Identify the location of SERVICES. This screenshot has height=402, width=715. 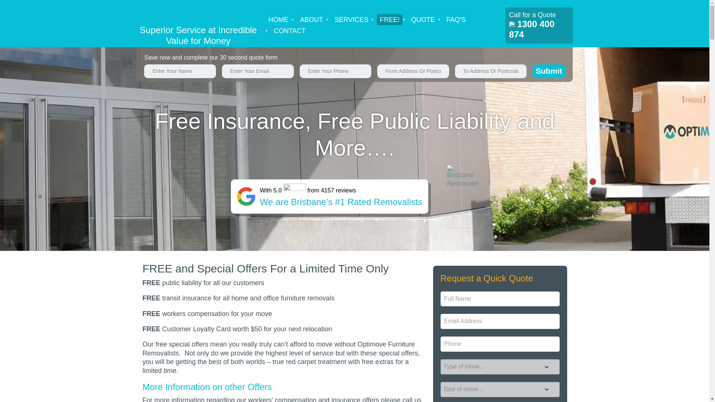
(351, 19).